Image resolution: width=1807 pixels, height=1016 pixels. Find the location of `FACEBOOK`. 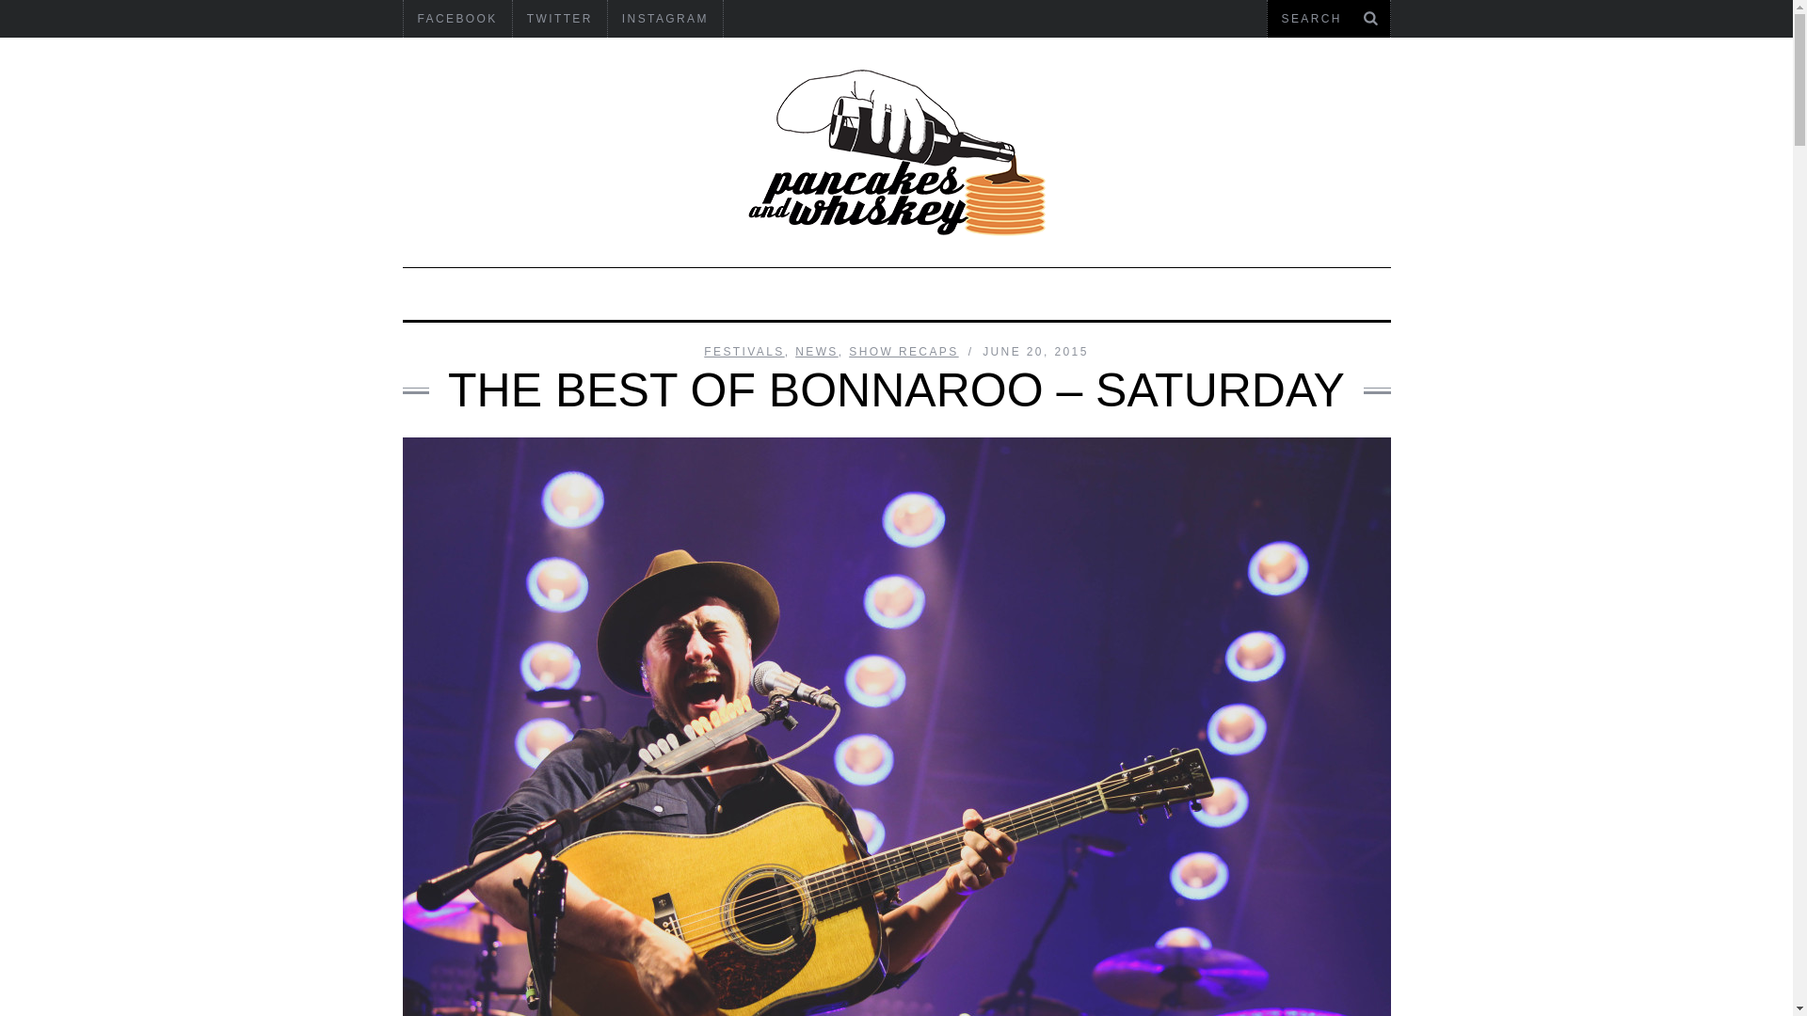

FACEBOOK is located at coordinates (457, 19).